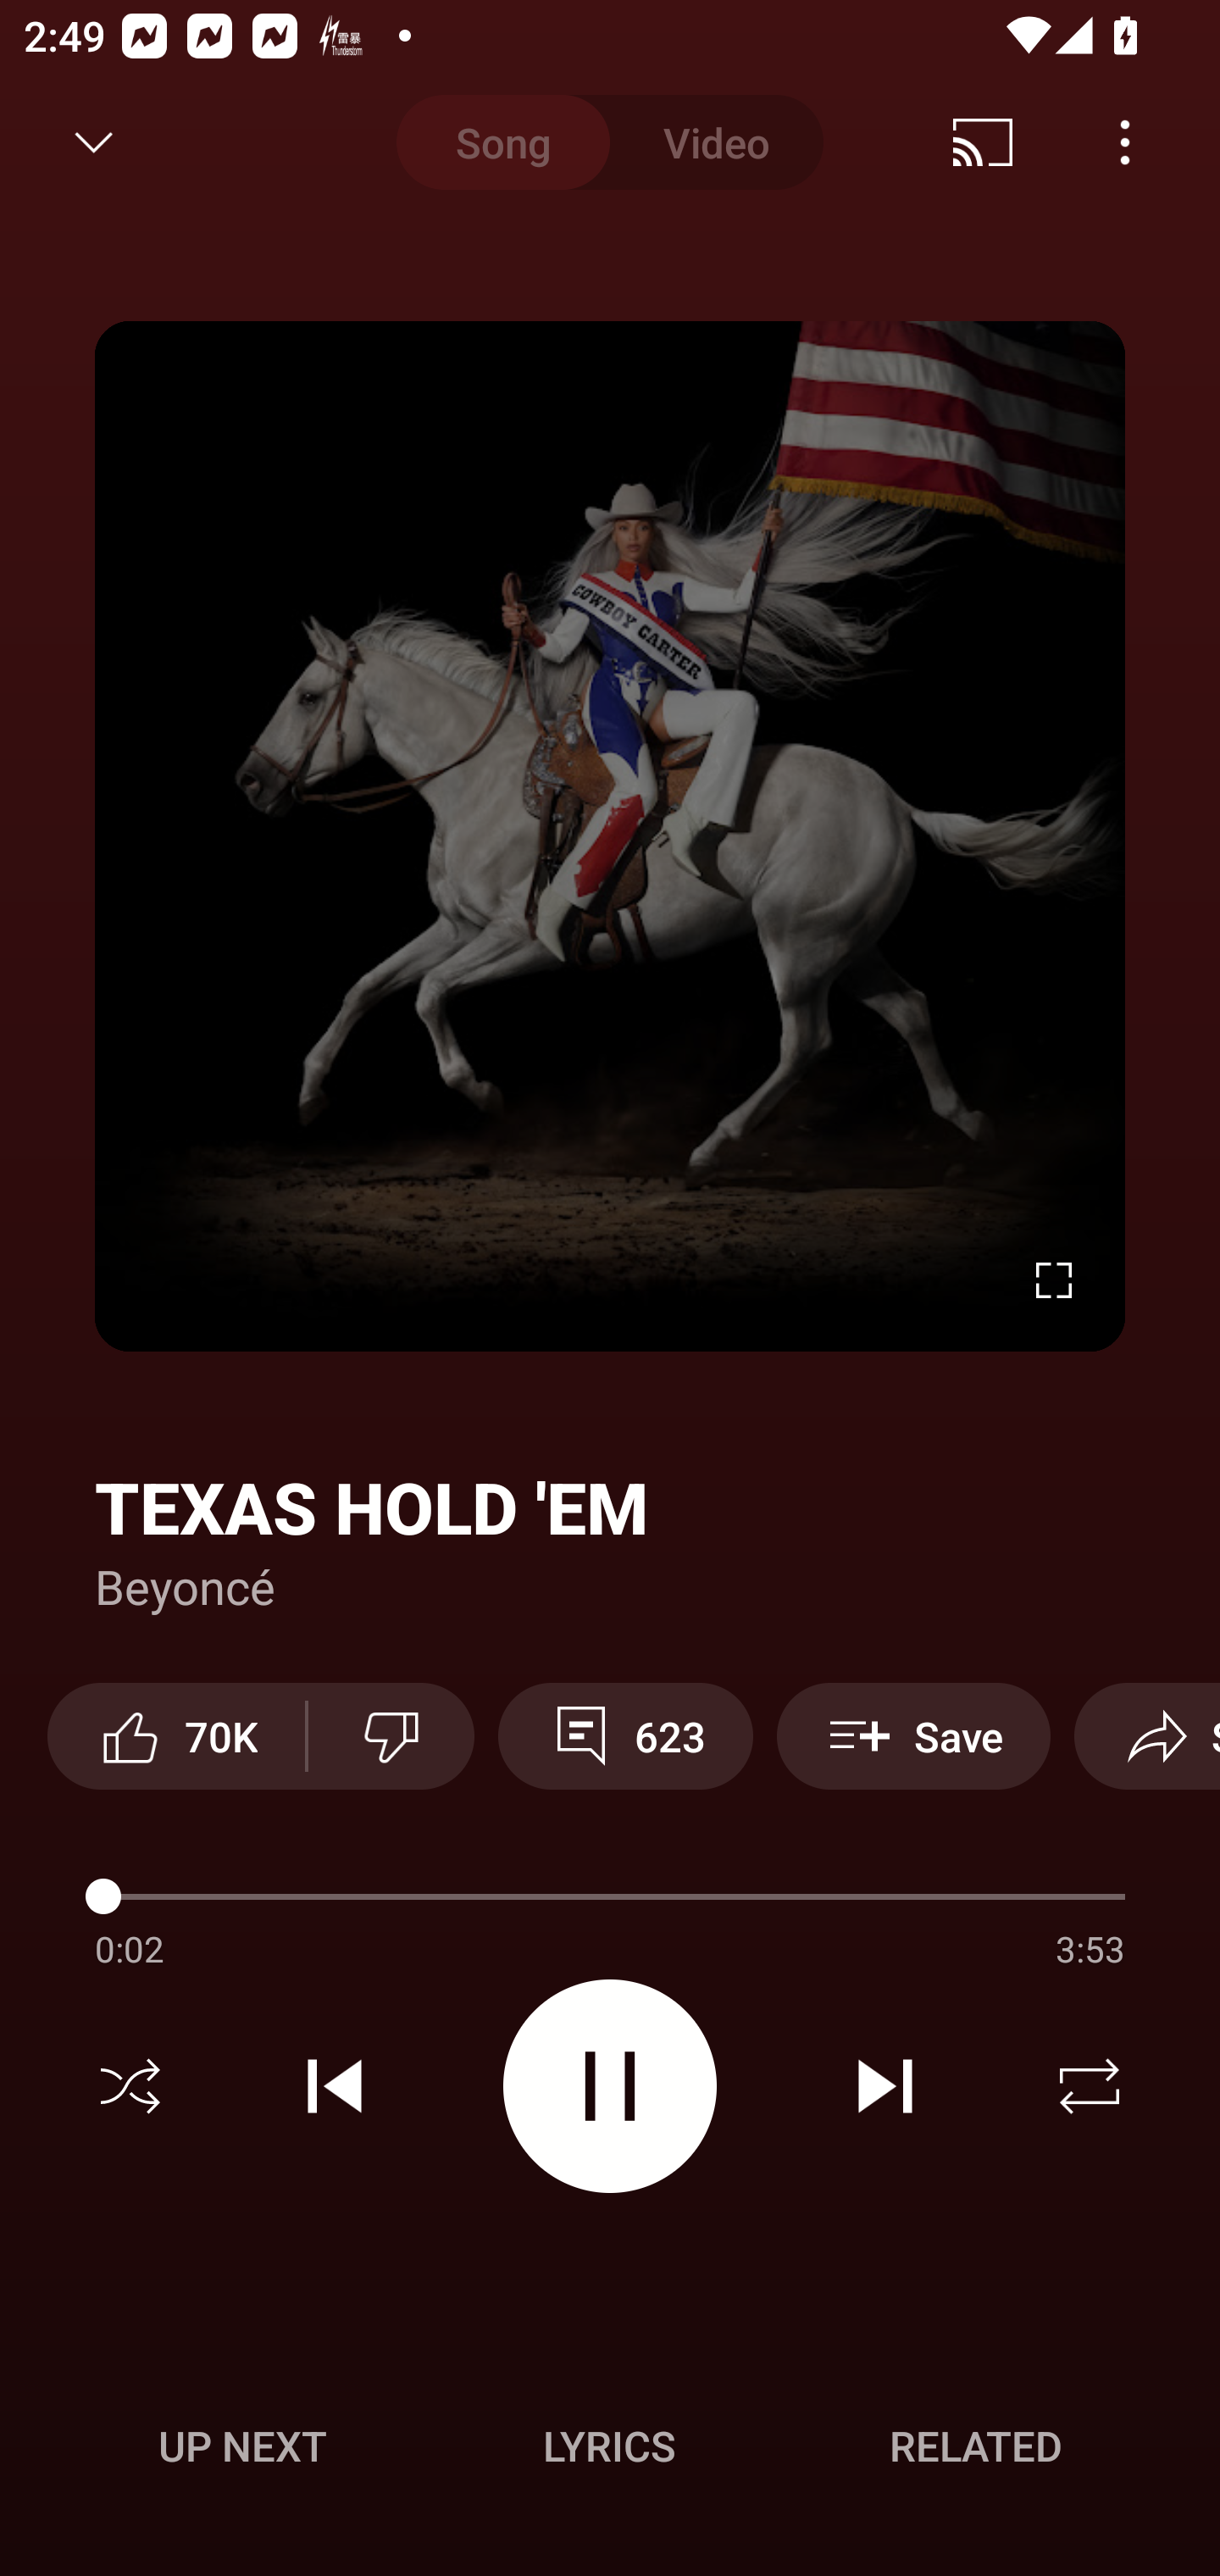 The height and width of the screenshot is (2576, 1220). Describe the element at coordinates (130, 2086) in the screenshot. I see `Shuffle off` at that location.